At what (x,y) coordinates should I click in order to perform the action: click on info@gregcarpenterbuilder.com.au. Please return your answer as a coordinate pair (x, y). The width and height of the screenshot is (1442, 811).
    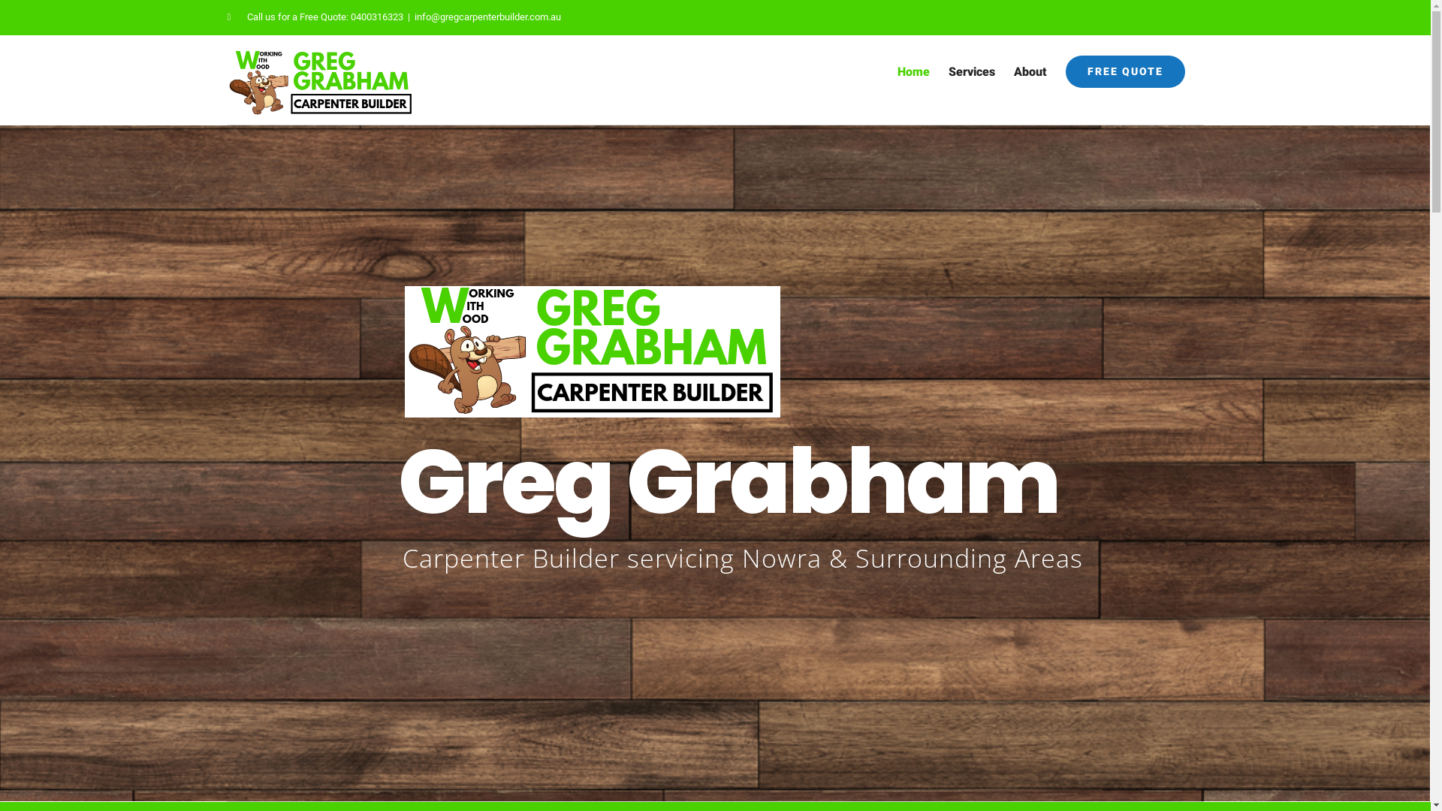
    Looking at the image, I should click on (488, 17).